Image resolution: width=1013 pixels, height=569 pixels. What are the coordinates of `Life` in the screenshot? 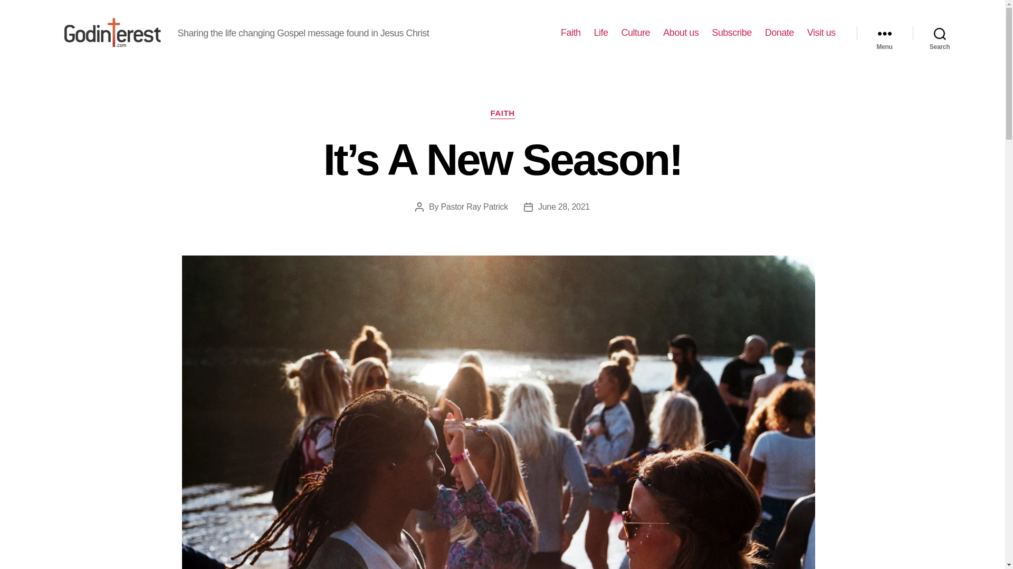 It's located at (601, 33).